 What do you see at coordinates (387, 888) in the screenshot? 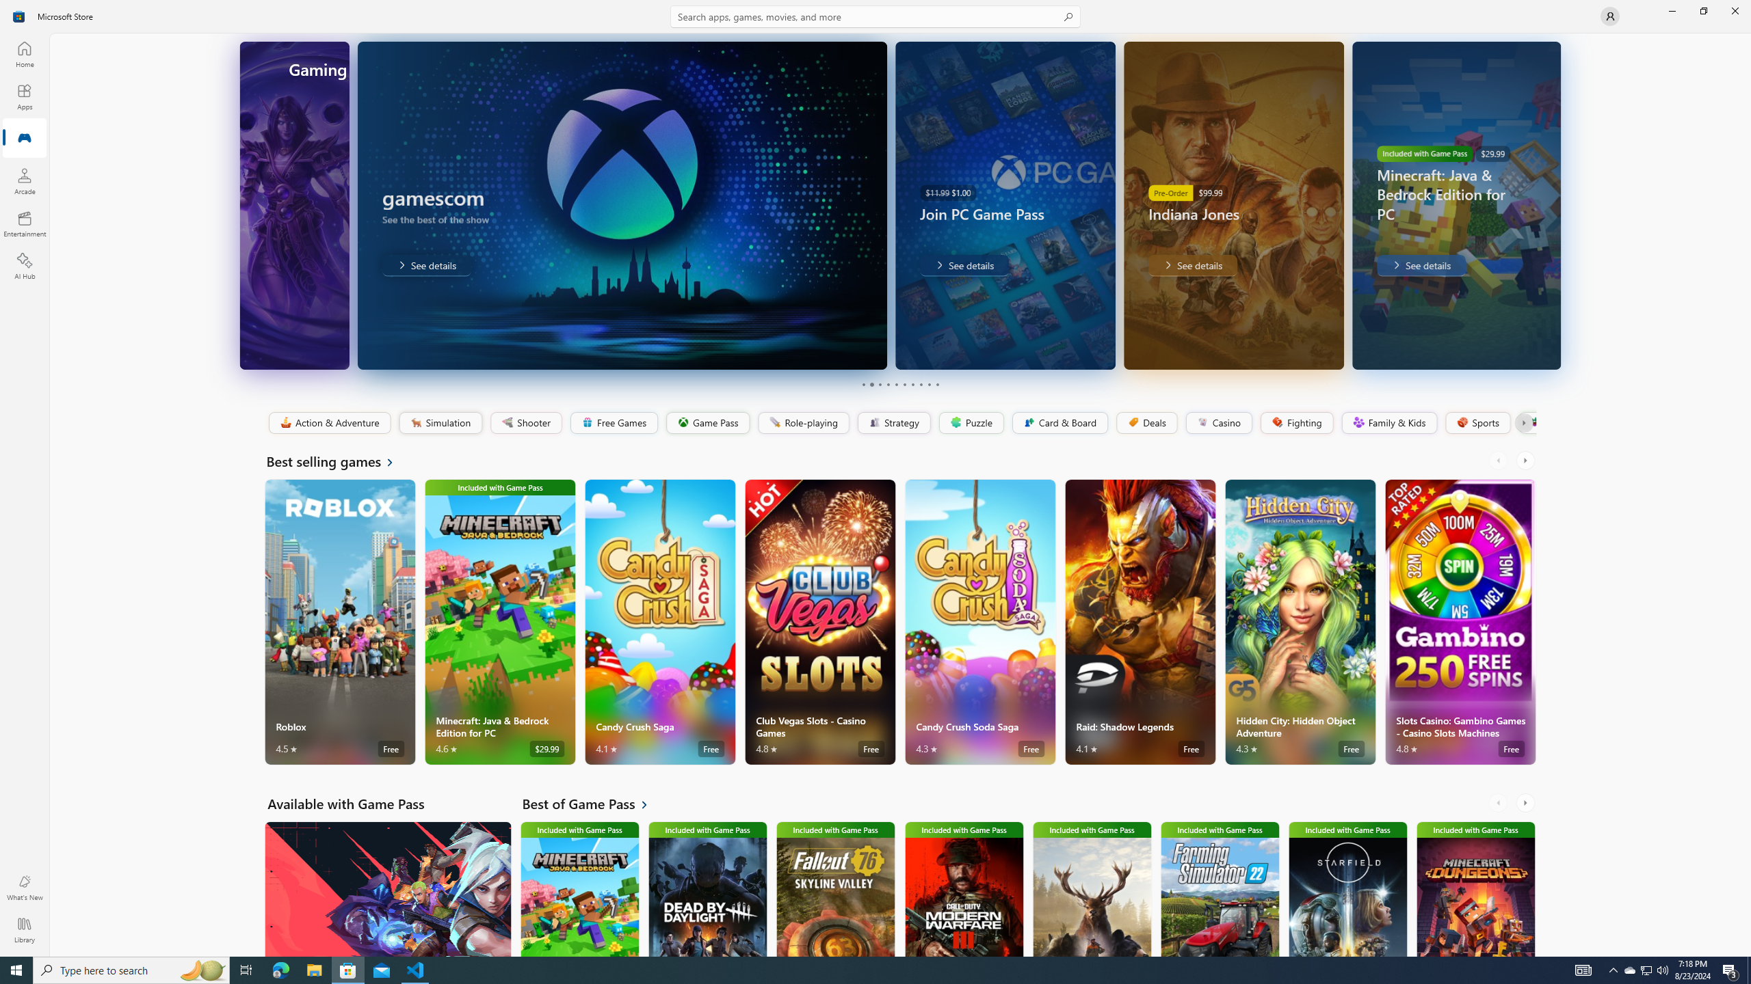
I see `Available with Game Pass. VALORANT` at bounding box center [387, 888].